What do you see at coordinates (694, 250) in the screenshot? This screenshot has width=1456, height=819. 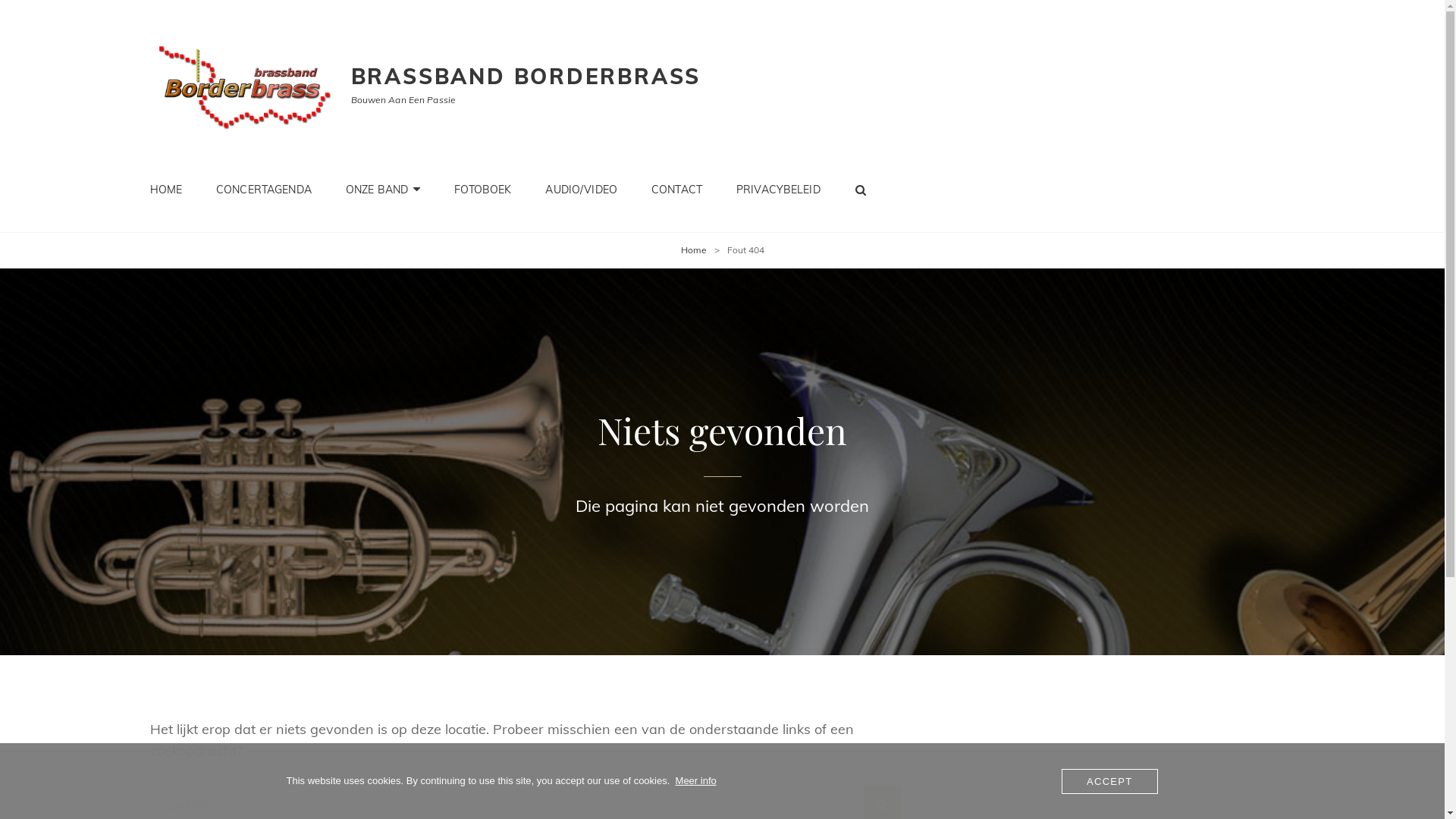 I see `Home` at bounding box center [694, 250].